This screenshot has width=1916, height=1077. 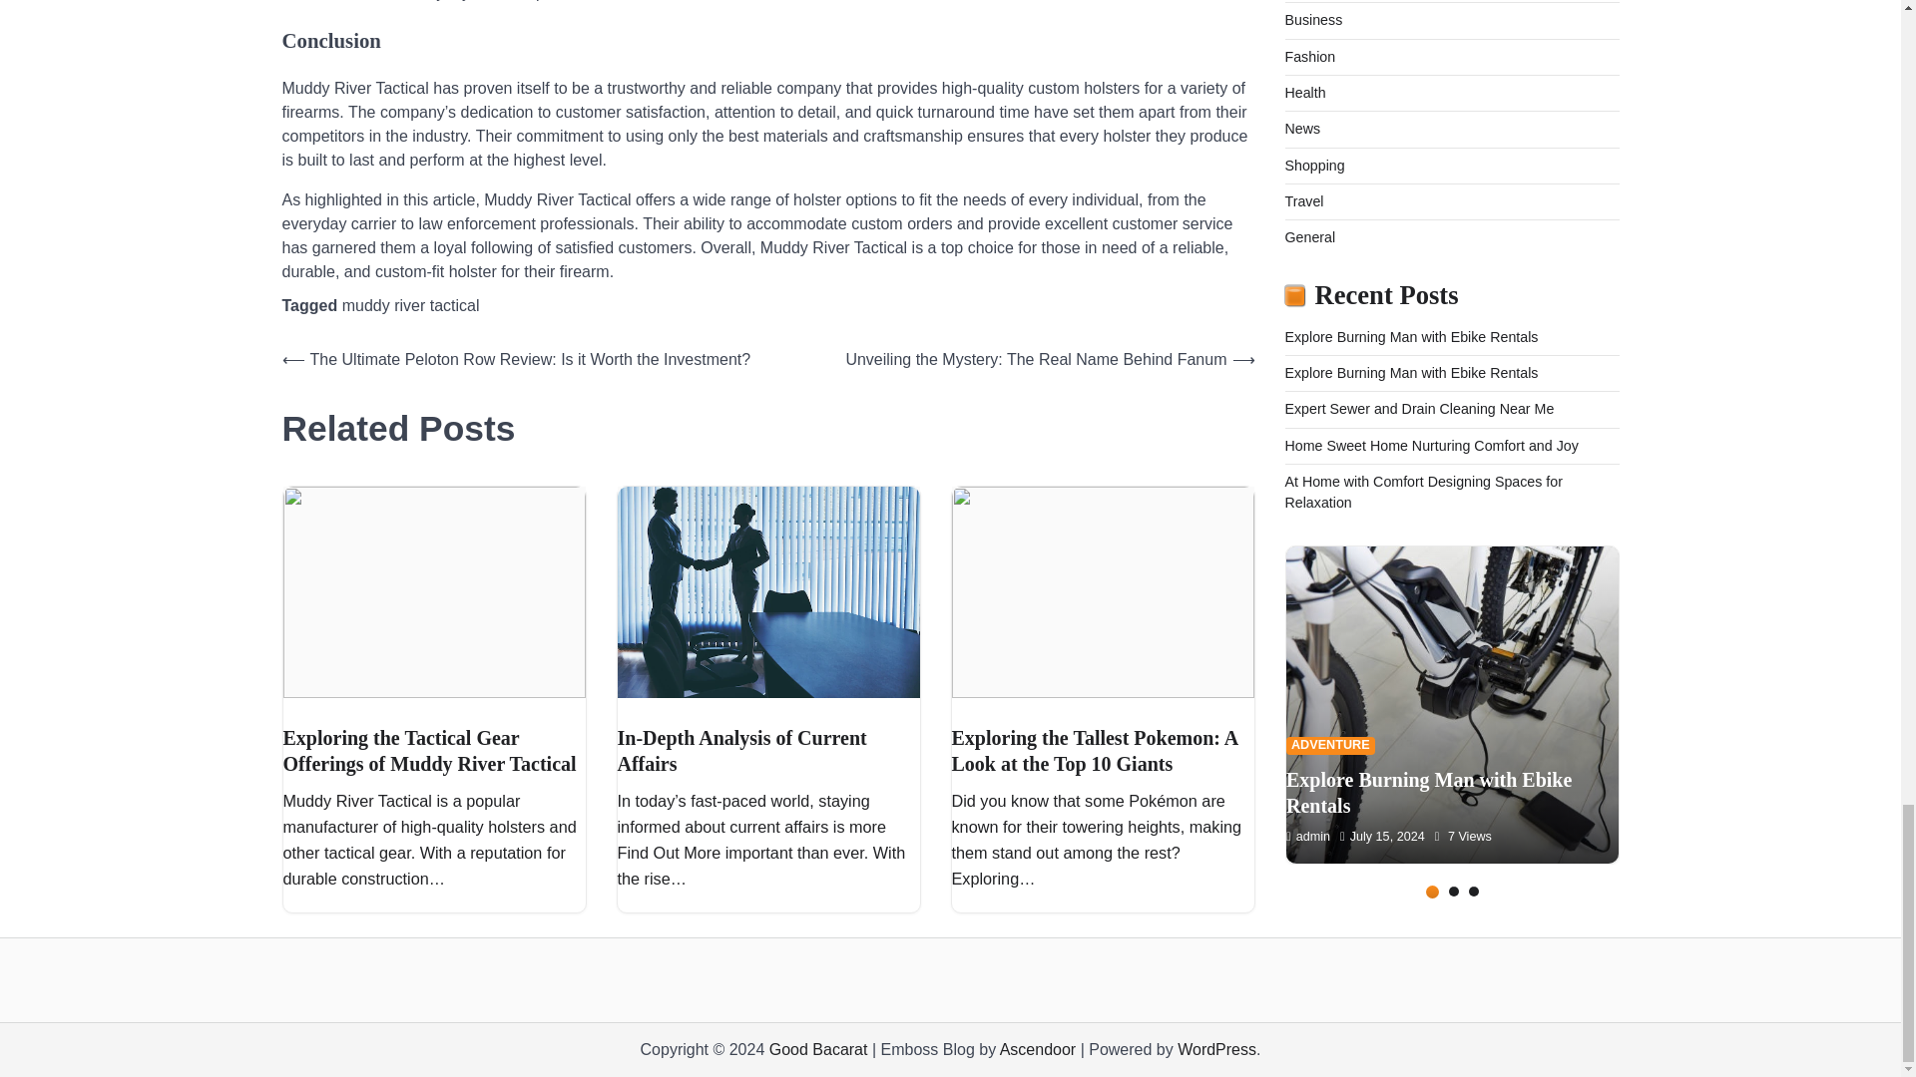 I want to click on In-Depth Analysis of Current Affairs, so click(x=740, y=750).